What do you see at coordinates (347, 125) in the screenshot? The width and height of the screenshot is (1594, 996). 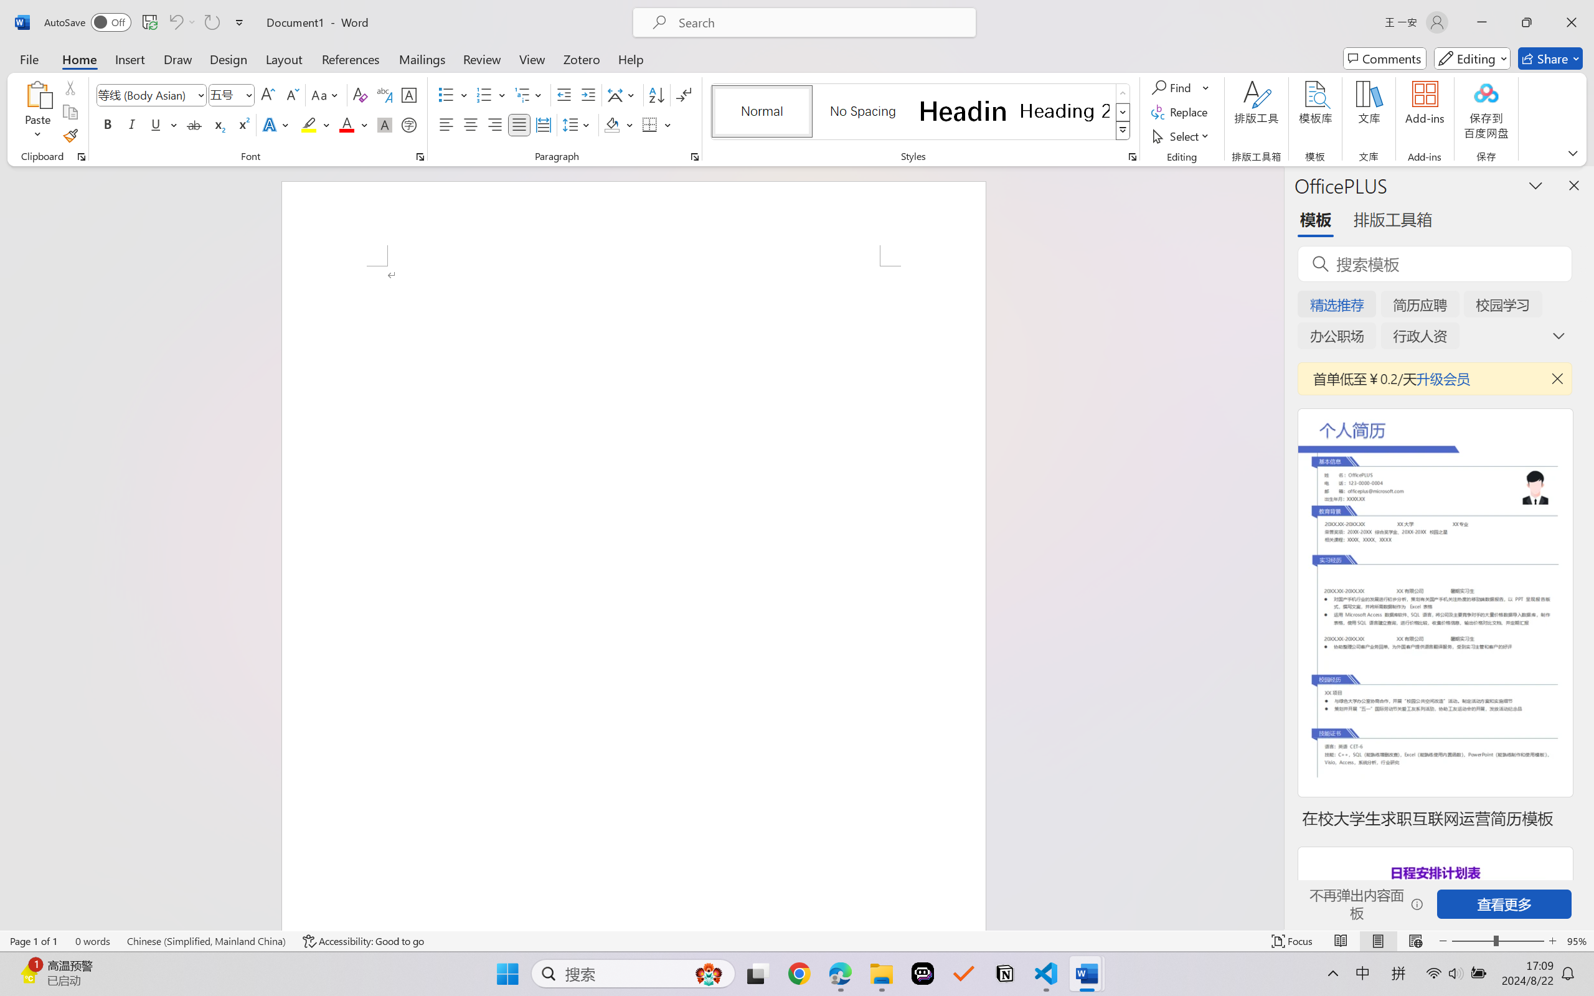 I see `Font Color Red` at bounding box center [347, 125].